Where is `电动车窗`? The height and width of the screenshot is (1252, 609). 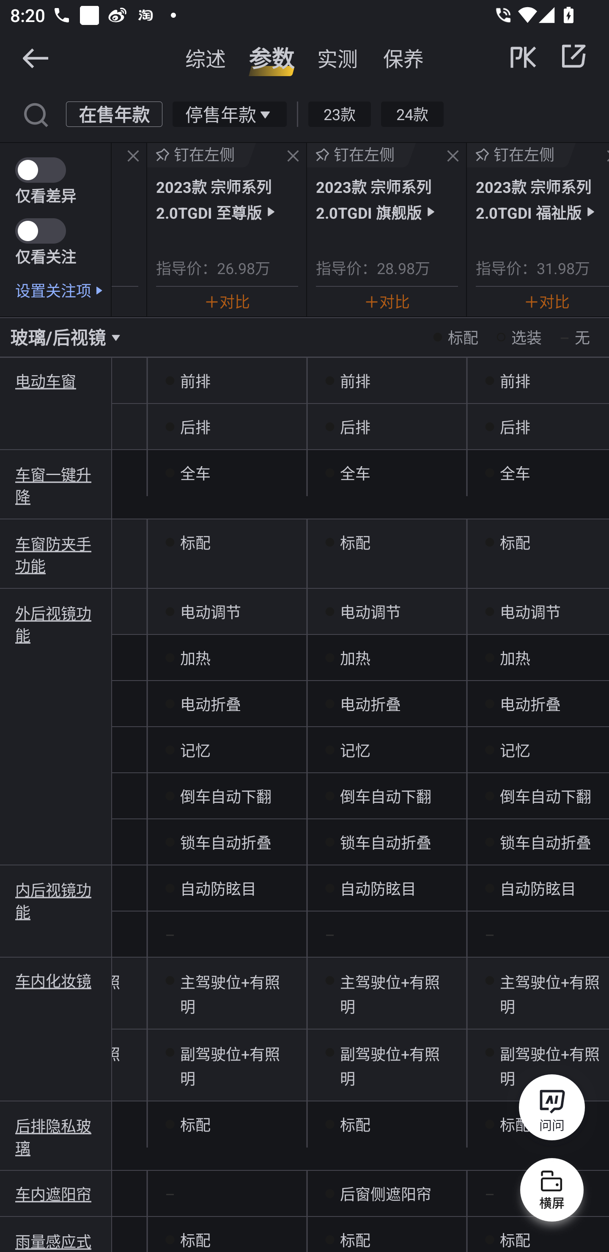 电动车窗 is located at coordinates (56, 381).